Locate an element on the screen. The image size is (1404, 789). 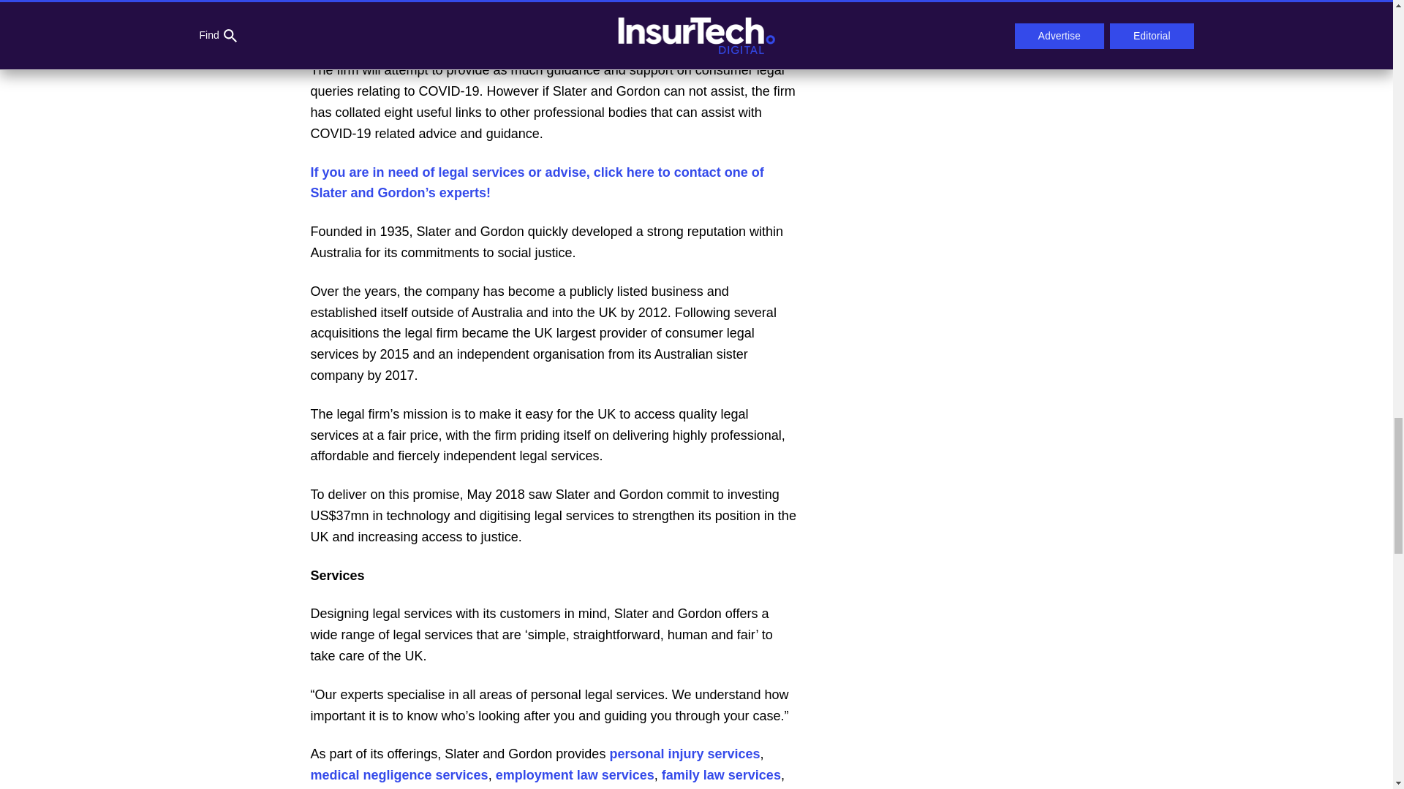
personal injury services is located at coordinates (684, 754).